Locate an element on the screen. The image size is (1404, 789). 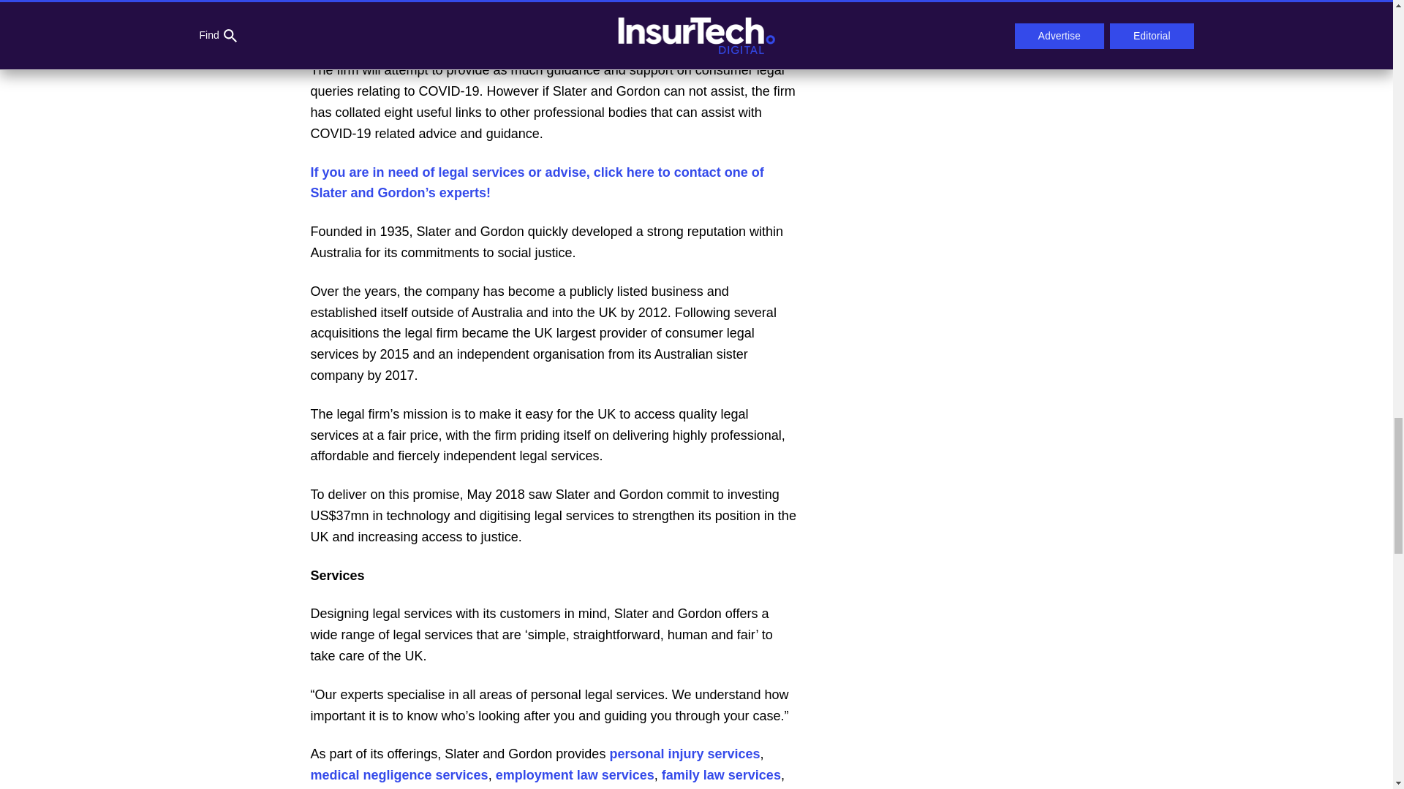
personal injury services is located at coordinates (684, 754).